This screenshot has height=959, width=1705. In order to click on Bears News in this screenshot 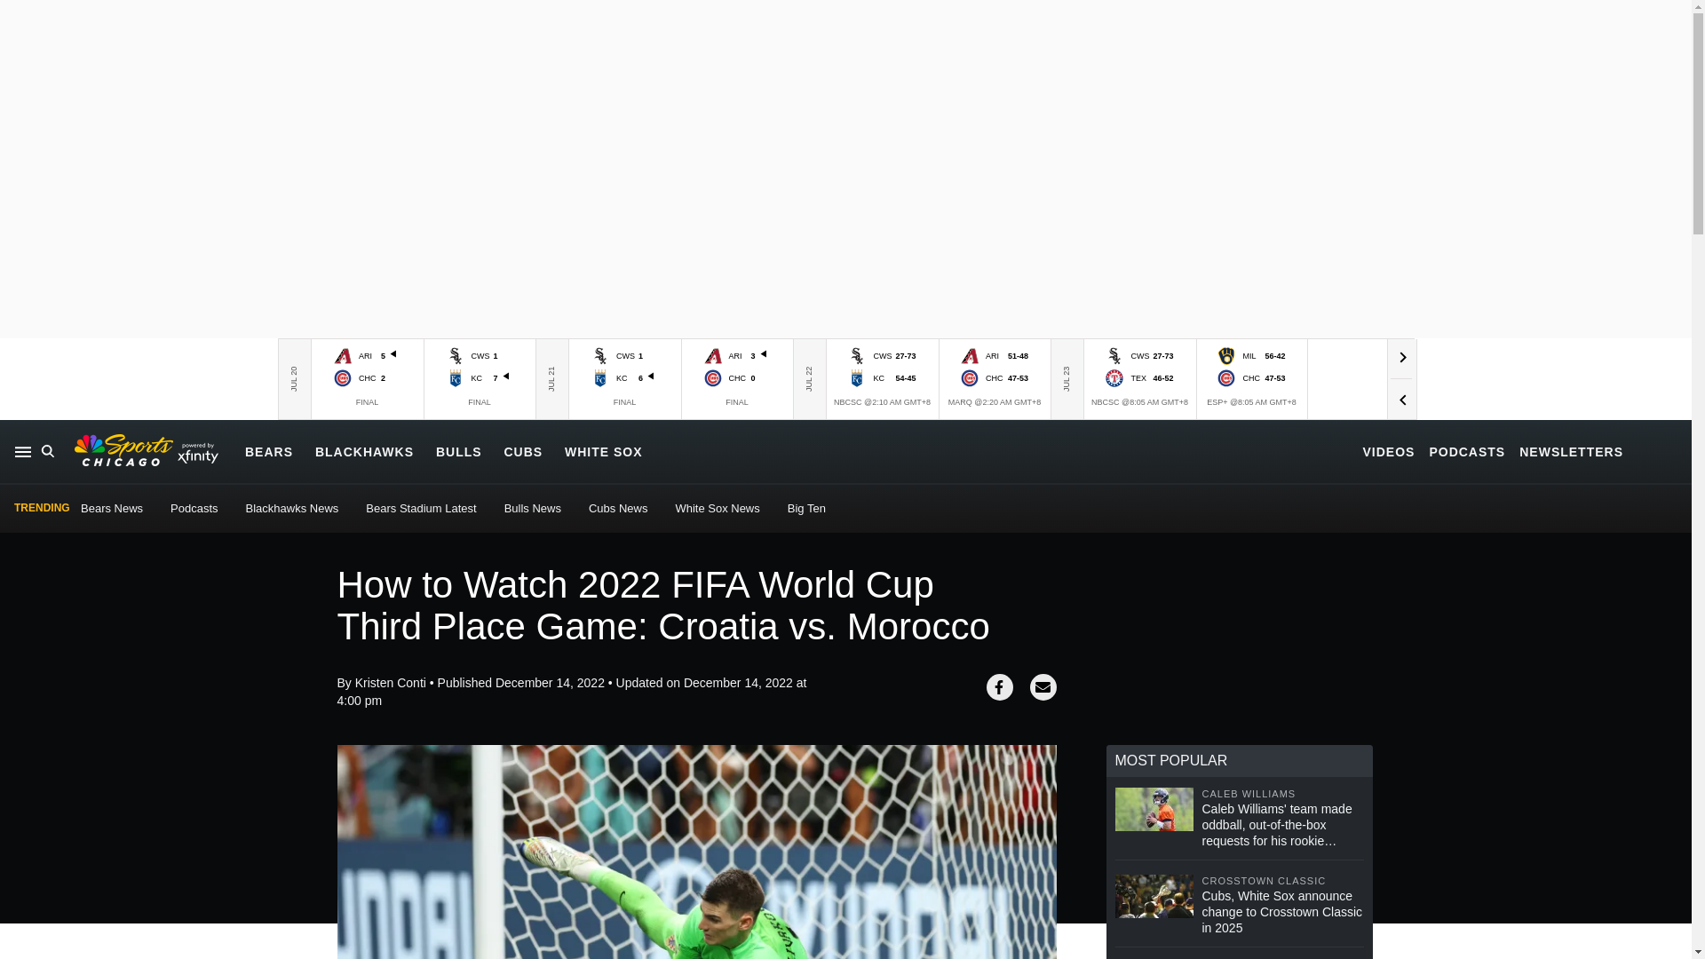, I will do `click(112, 508)`.